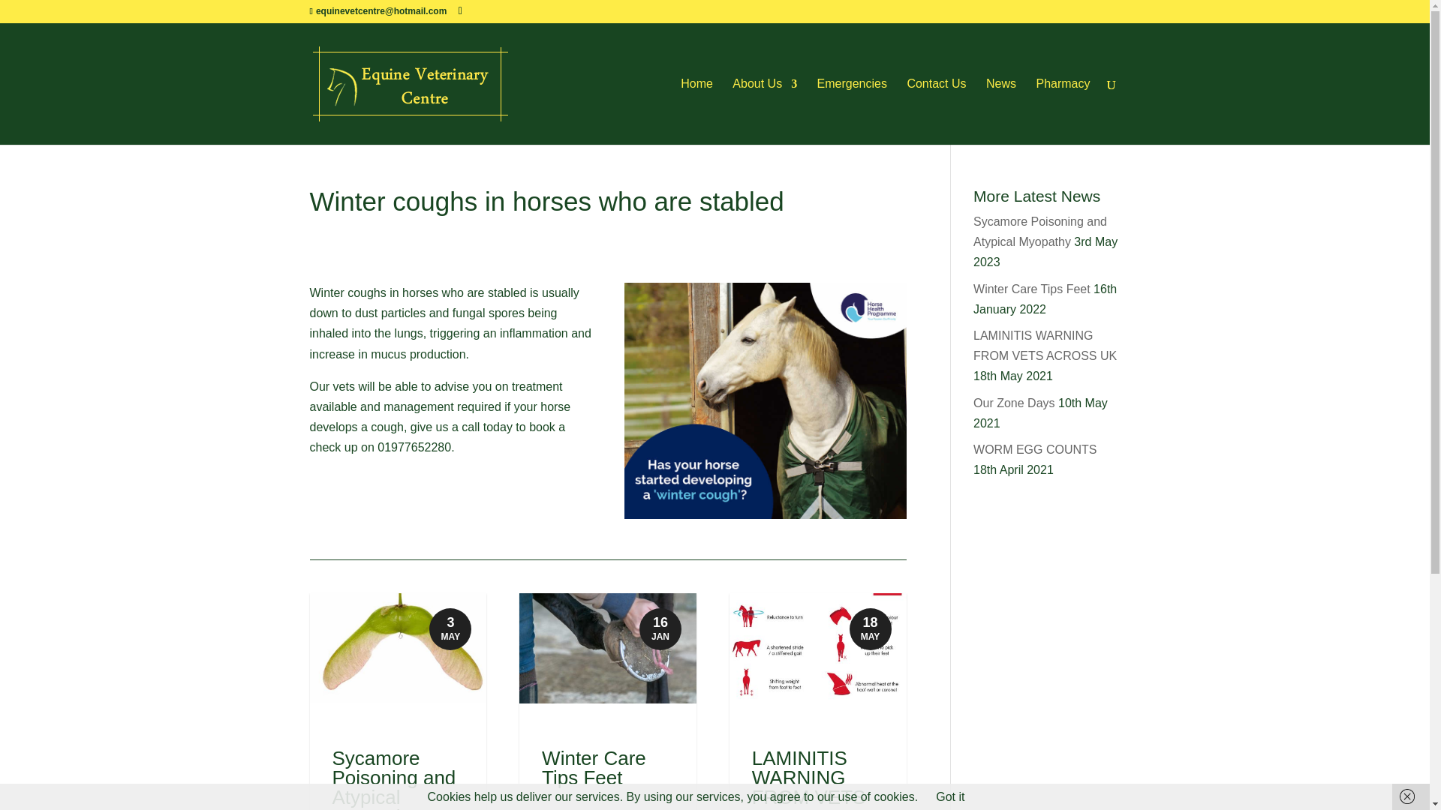 The image size is (1441, 810). What do you see at coordinates (852, 111) in the screenshot?
I see `Emergencies` at bounding box center [852, 111].